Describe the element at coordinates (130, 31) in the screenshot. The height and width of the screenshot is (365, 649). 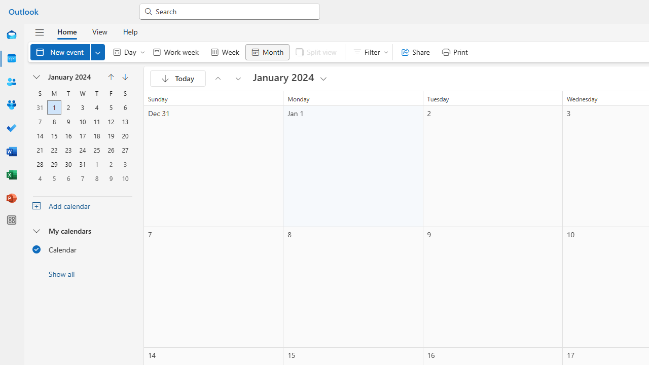
I see `Help` at that location.